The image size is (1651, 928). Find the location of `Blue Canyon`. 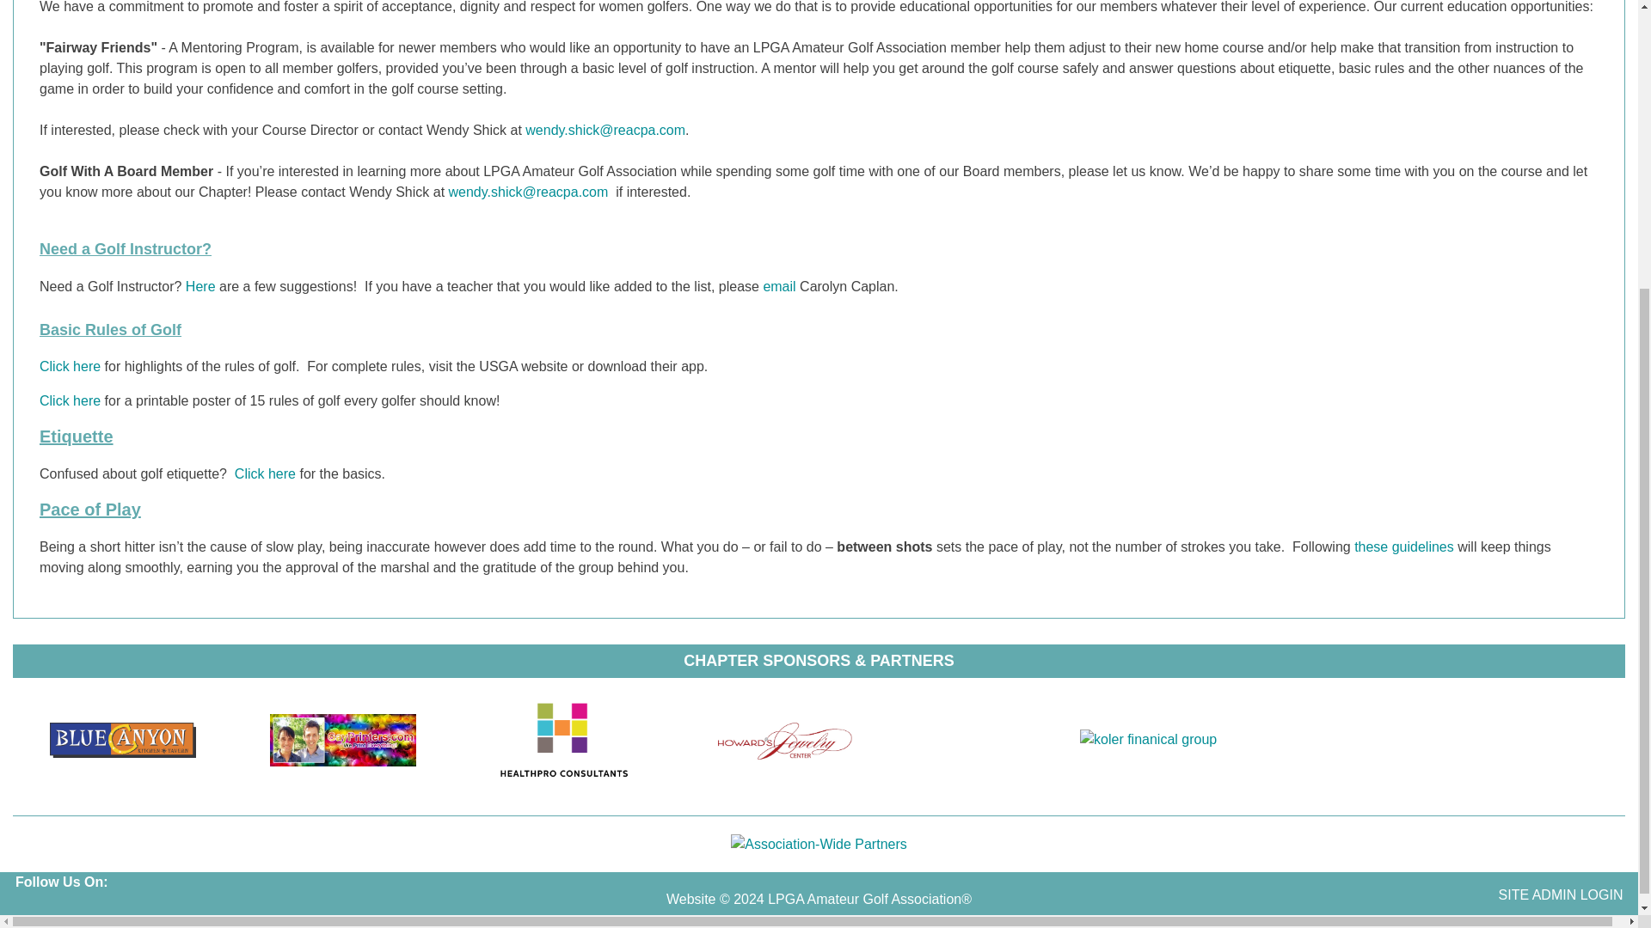

Blue Canyon is located at coordinates (122, 741).